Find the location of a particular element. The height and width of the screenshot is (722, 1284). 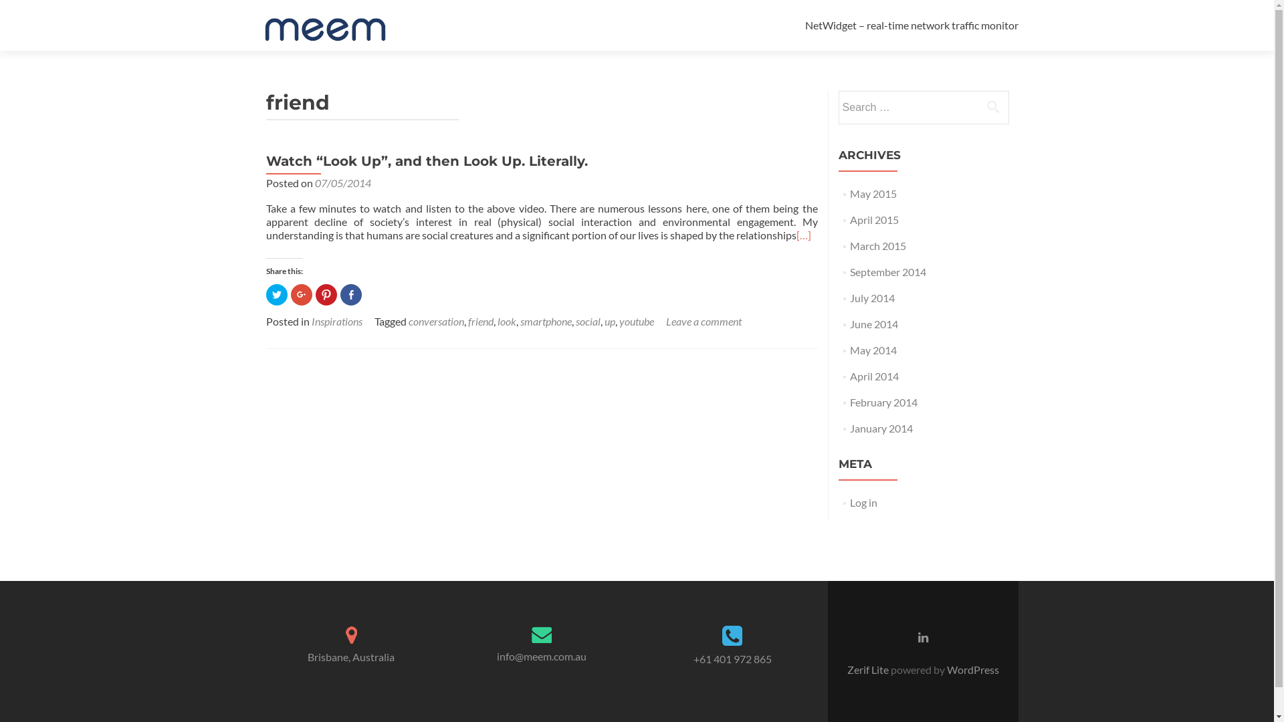

September 2014 is located at coordinates (888, 271).